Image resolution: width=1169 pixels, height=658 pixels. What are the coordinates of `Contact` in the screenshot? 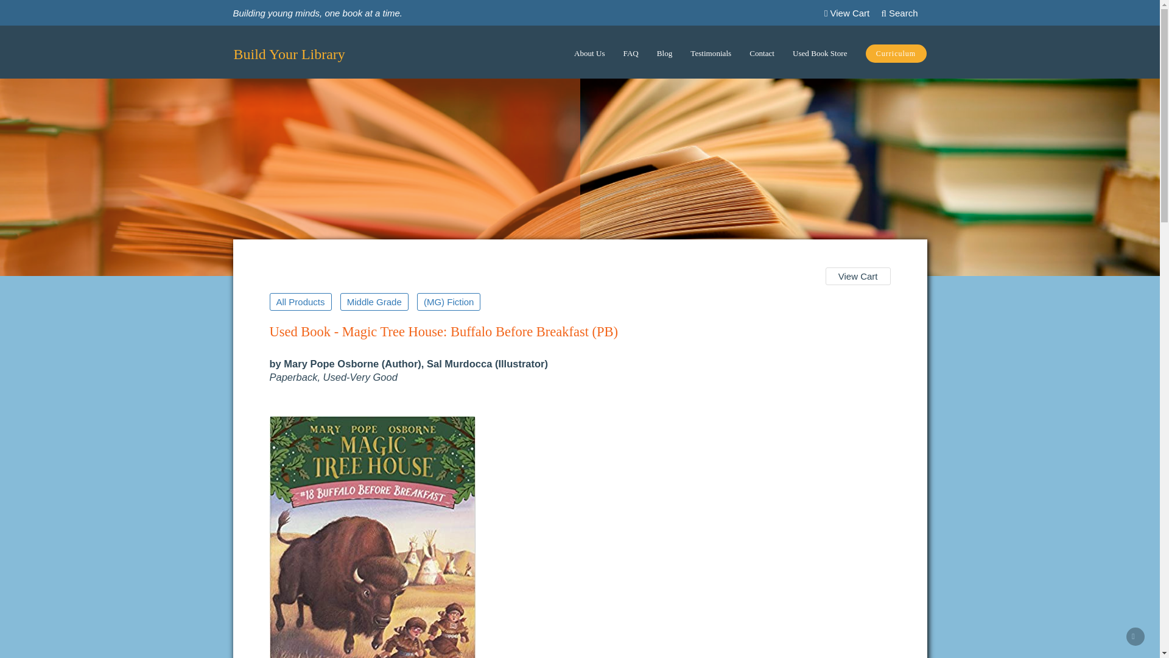 It's located at (761, 54).